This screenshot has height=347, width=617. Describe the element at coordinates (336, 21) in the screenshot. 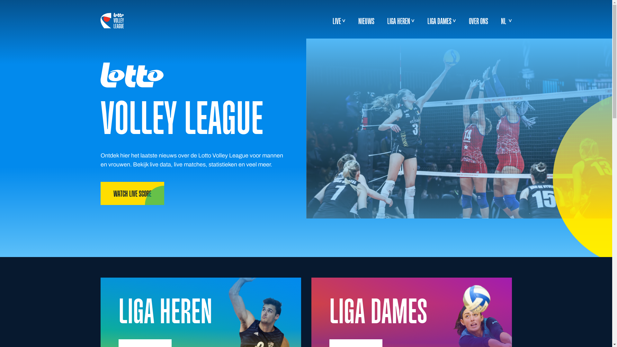

I see `LIVE` at that location.